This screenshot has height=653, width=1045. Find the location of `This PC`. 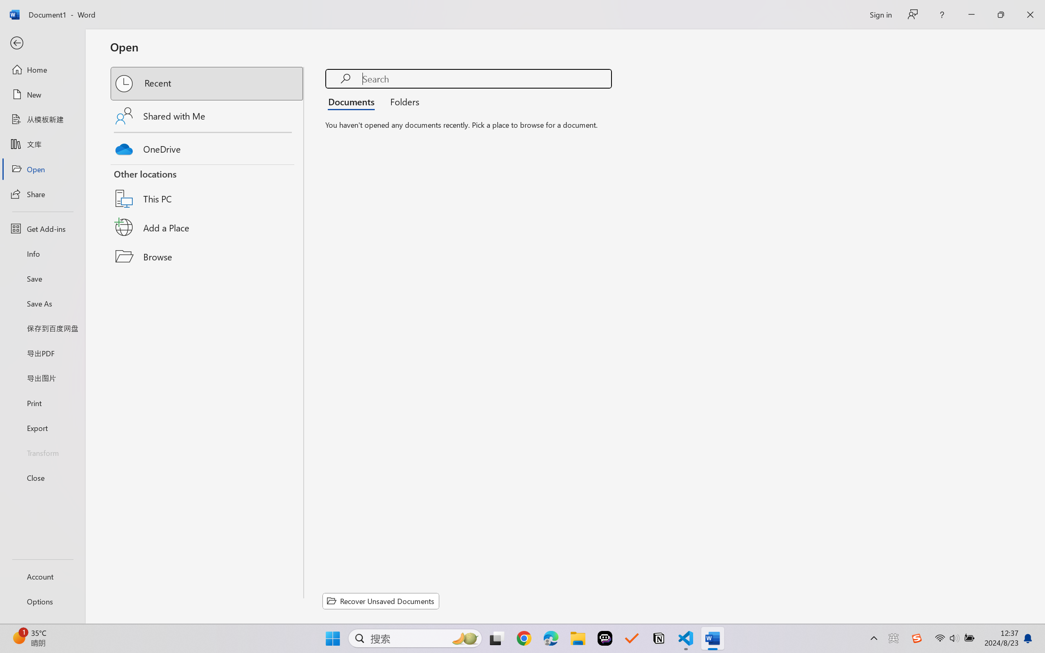

This PC is located at coordinates (207, 188).